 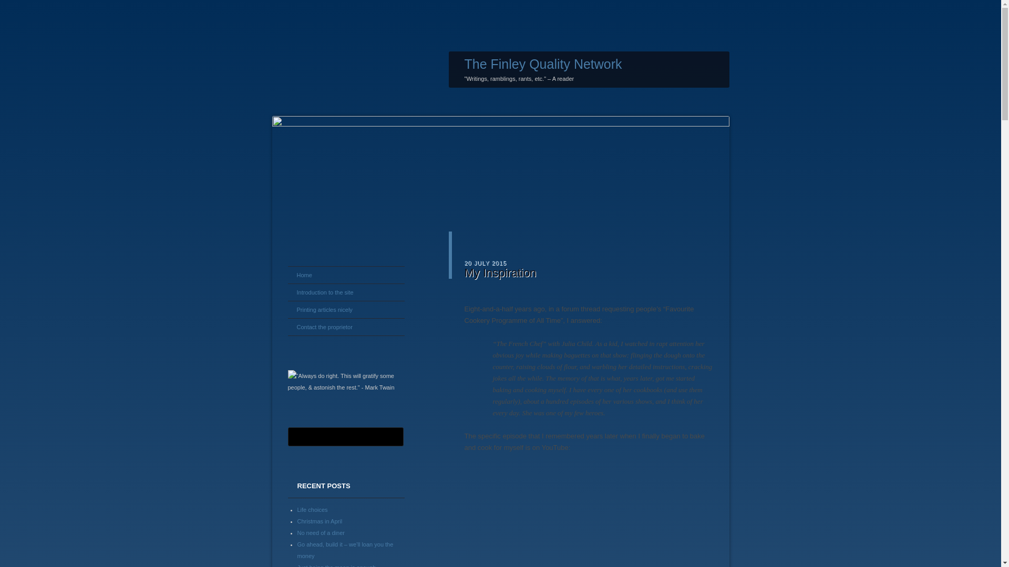 I want to click on Printing articles nicely, so click(x=346, y=309).